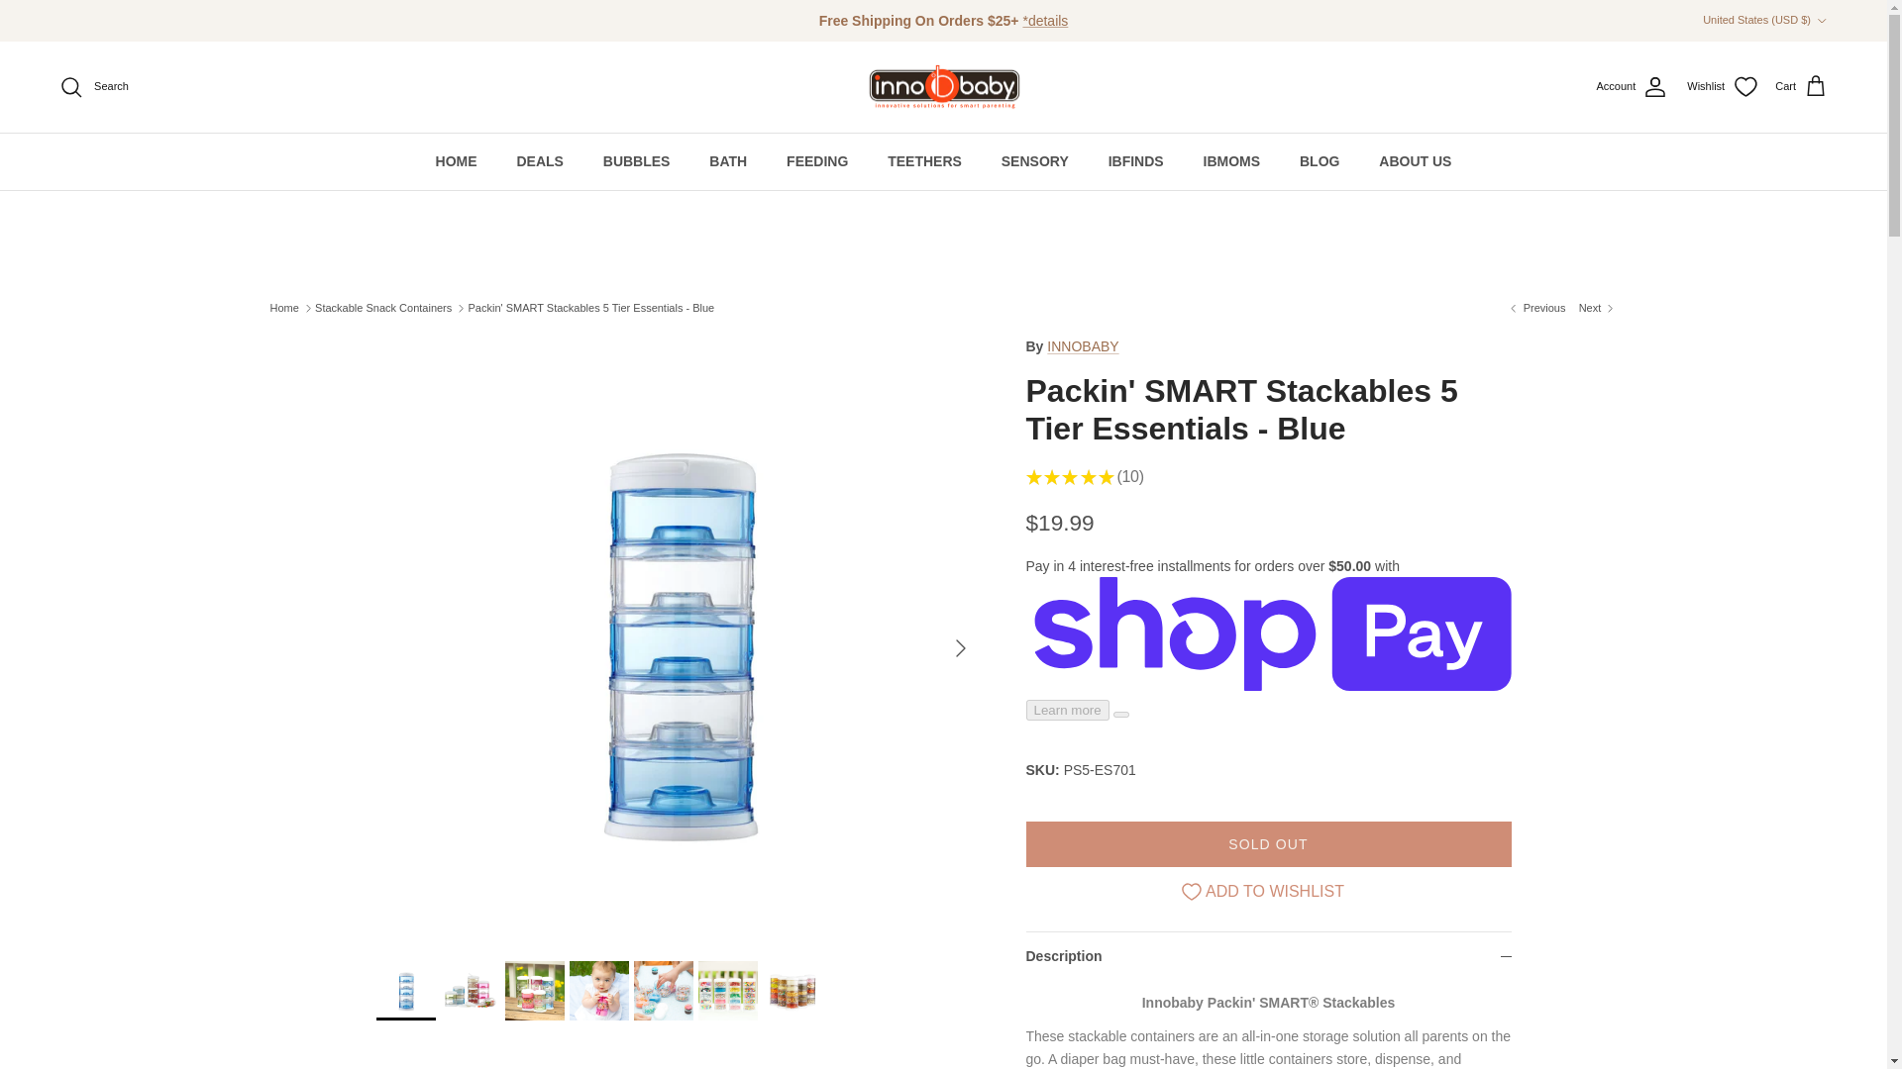 The width and height of the screenshot is (1902, 1069). What do you see at coordinates (943, 87) in the screenshot?
I see `innobaby` at bounding box center [943, 87].